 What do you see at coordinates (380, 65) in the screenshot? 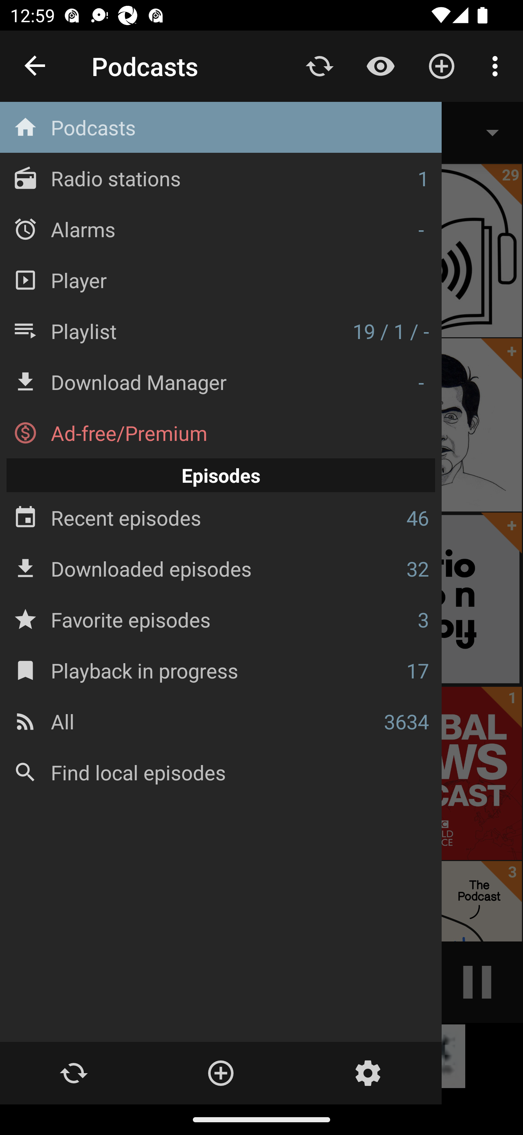
I see `Show / Hide played content` at bounding box center [380, 65].